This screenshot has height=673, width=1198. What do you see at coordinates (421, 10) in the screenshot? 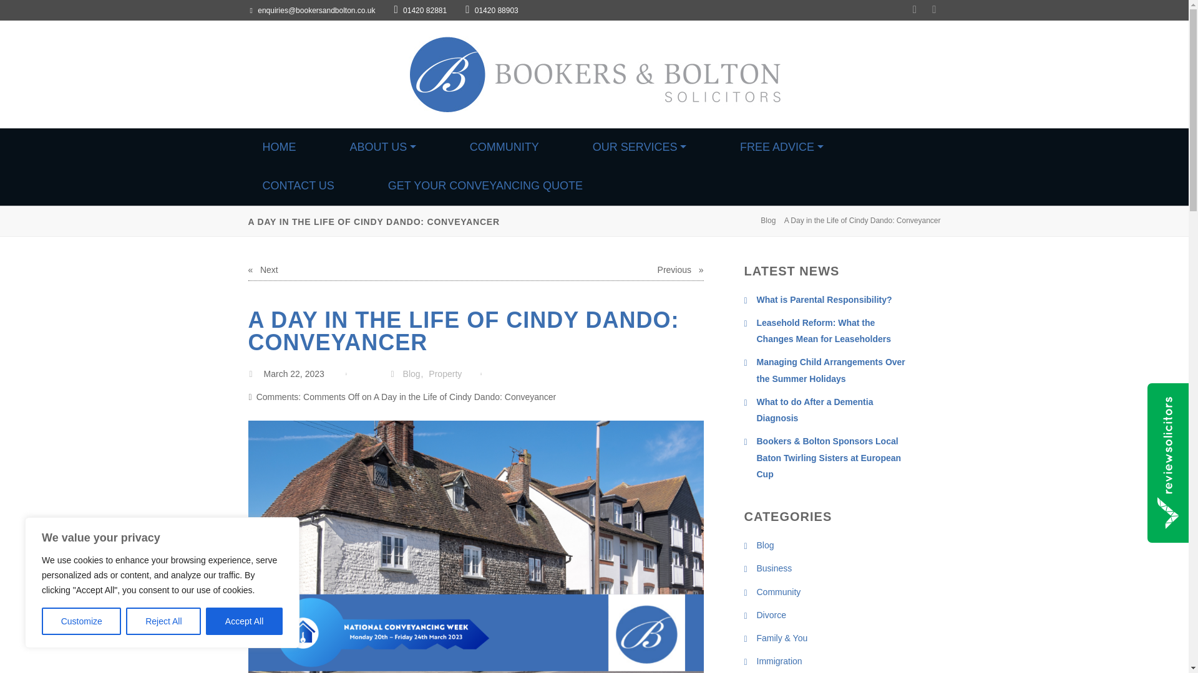
I see `01420 82881` at bounding box center [421, 10].